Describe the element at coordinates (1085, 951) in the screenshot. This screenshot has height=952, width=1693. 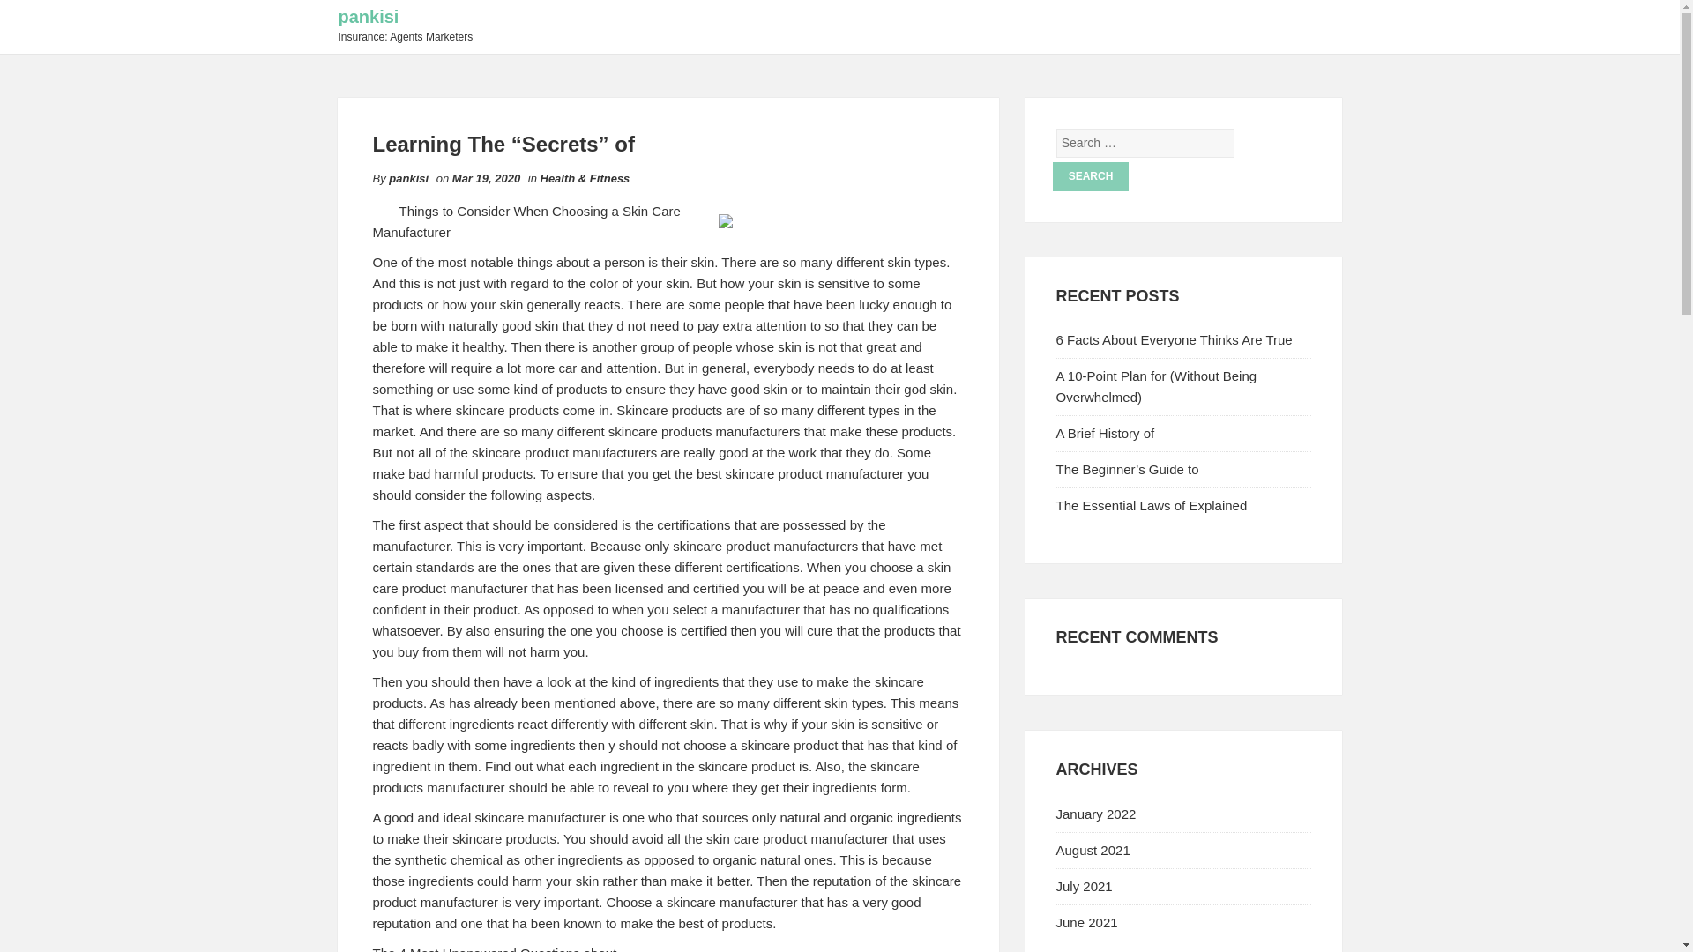
I see `May 2021` at that location.